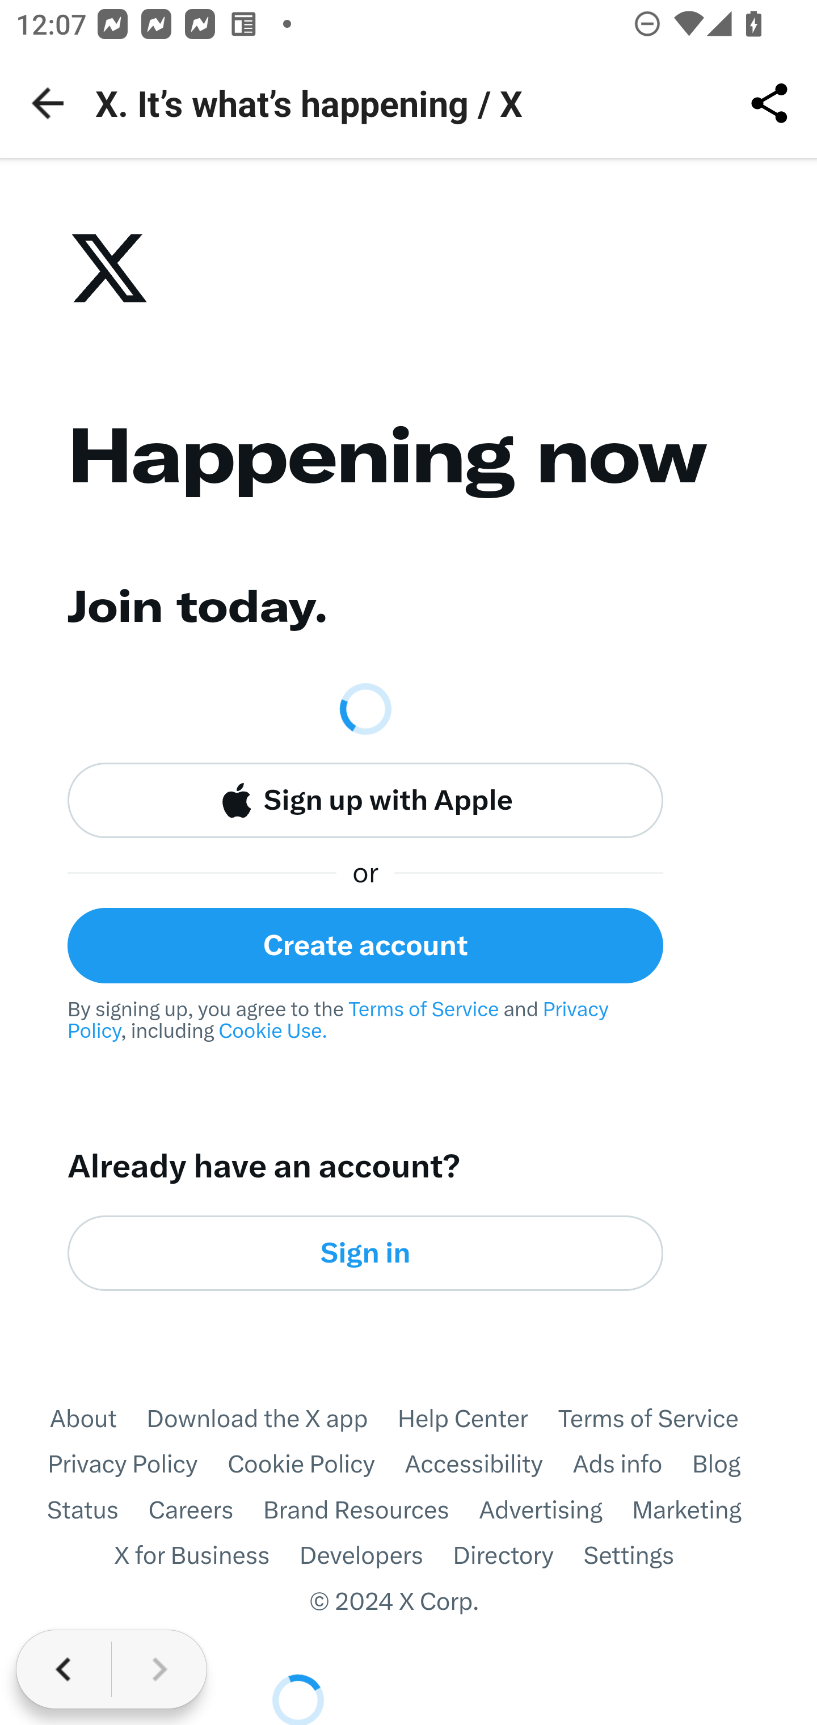  I want to click on Sign up with Apple, so click(365, 801).